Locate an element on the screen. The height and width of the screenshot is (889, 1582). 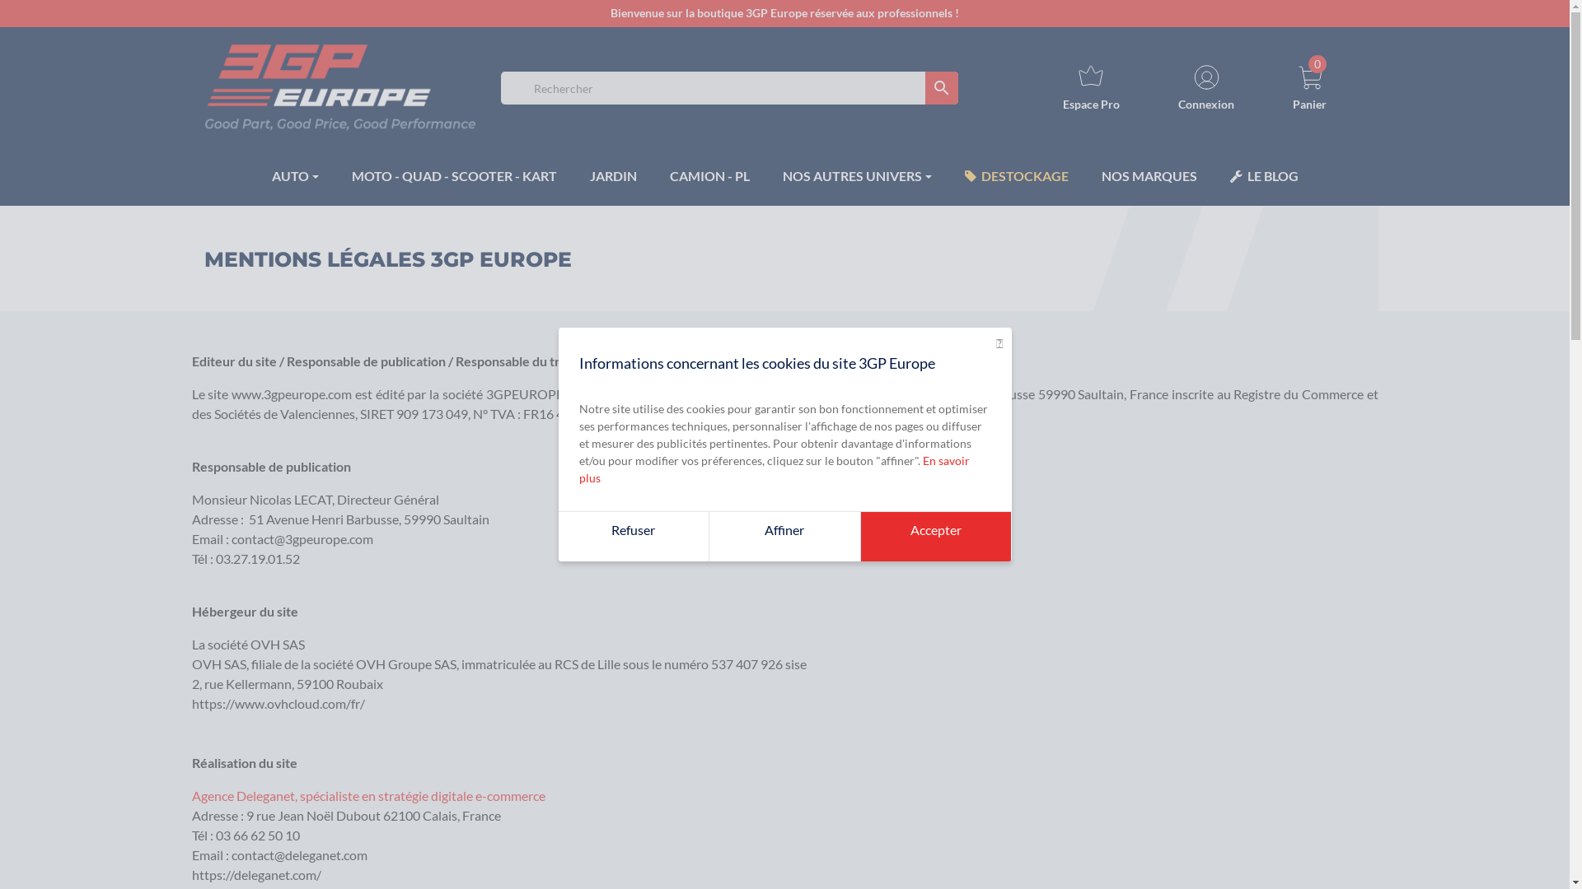
En savoir plus is located at coordinates (774, 469).